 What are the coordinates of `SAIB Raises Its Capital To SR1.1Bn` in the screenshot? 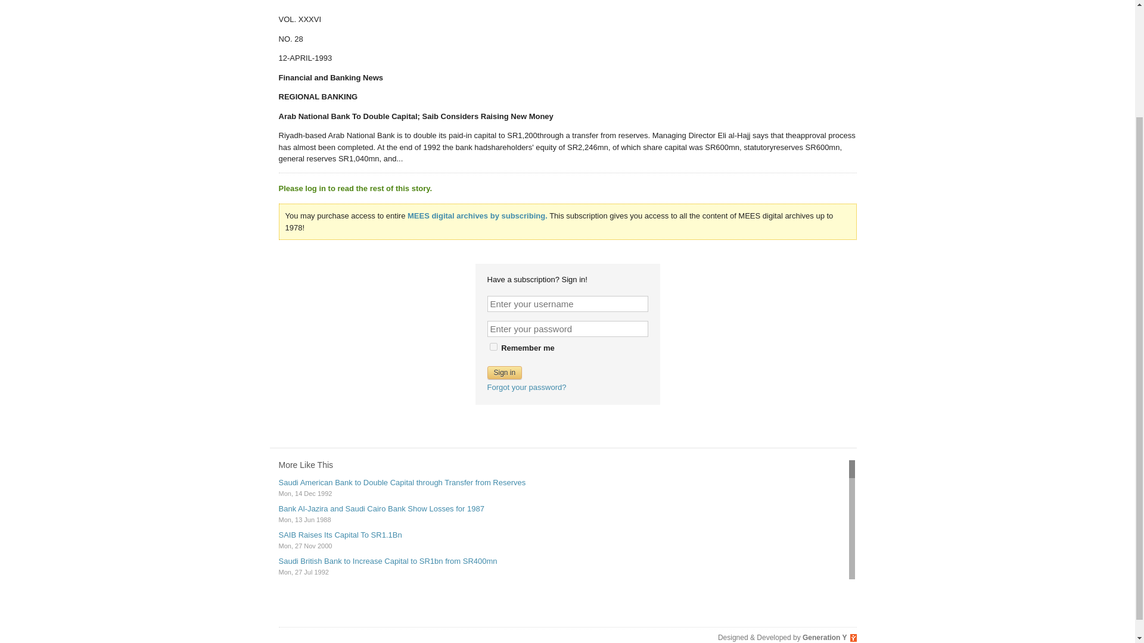 It's located at (341, 535).